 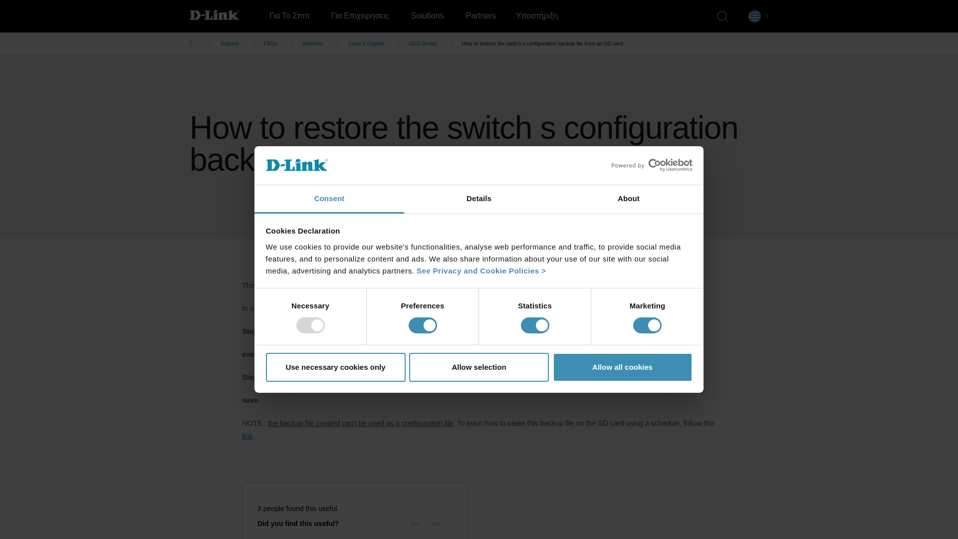 I want to click on Learn more about eu.dlink.com cookies, so click(x=481, y=270).